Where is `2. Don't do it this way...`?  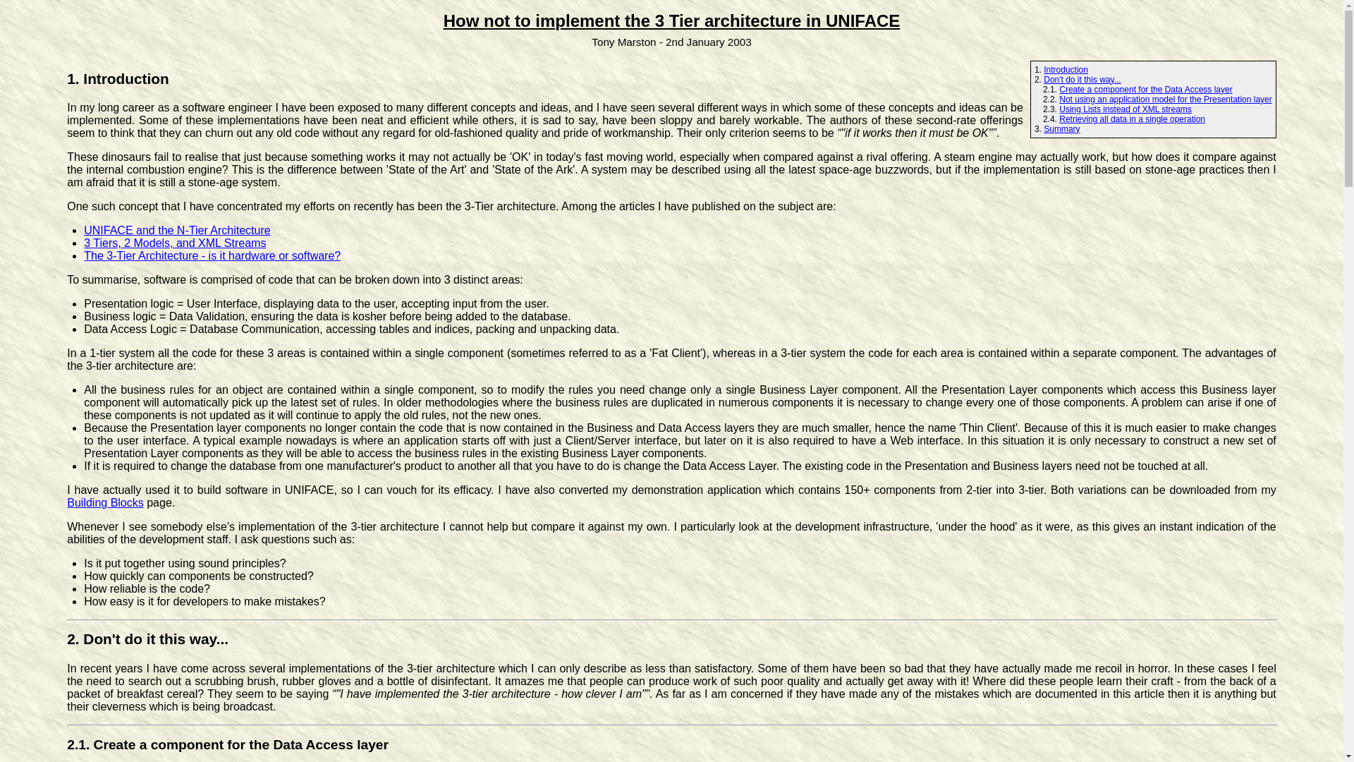 2. Don't do it this way... is located at coordinates (147, 639).